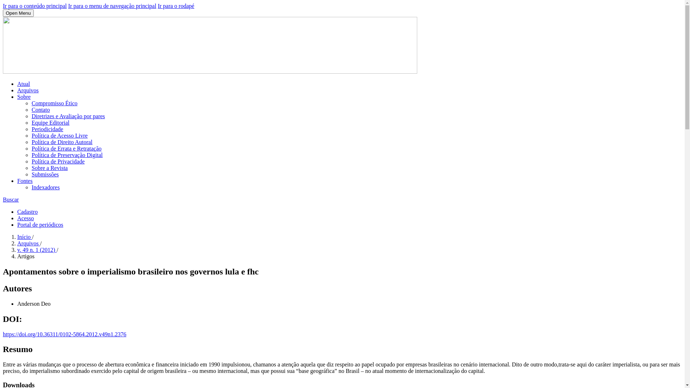  Describe the element at coordinates (47, 129) in the screenshot. I see `Periodicidade` at that location.